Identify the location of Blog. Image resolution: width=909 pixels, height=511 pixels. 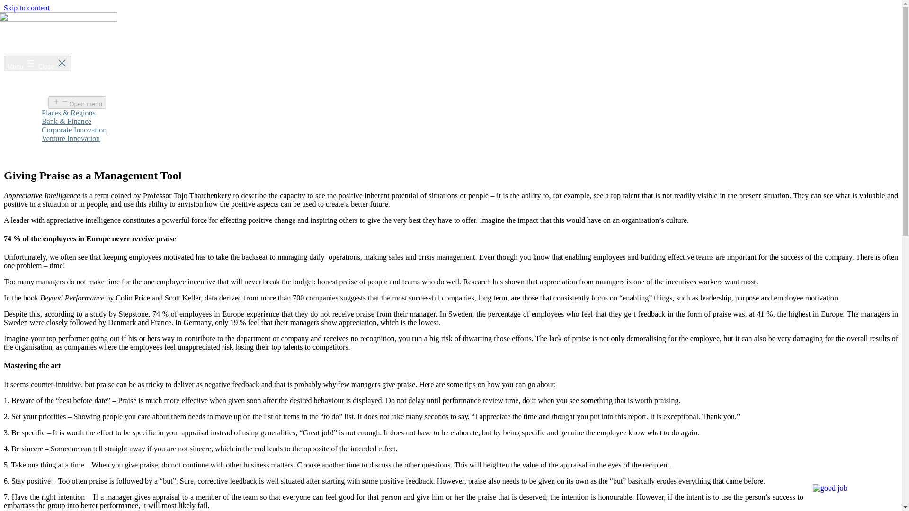
(30, 147).